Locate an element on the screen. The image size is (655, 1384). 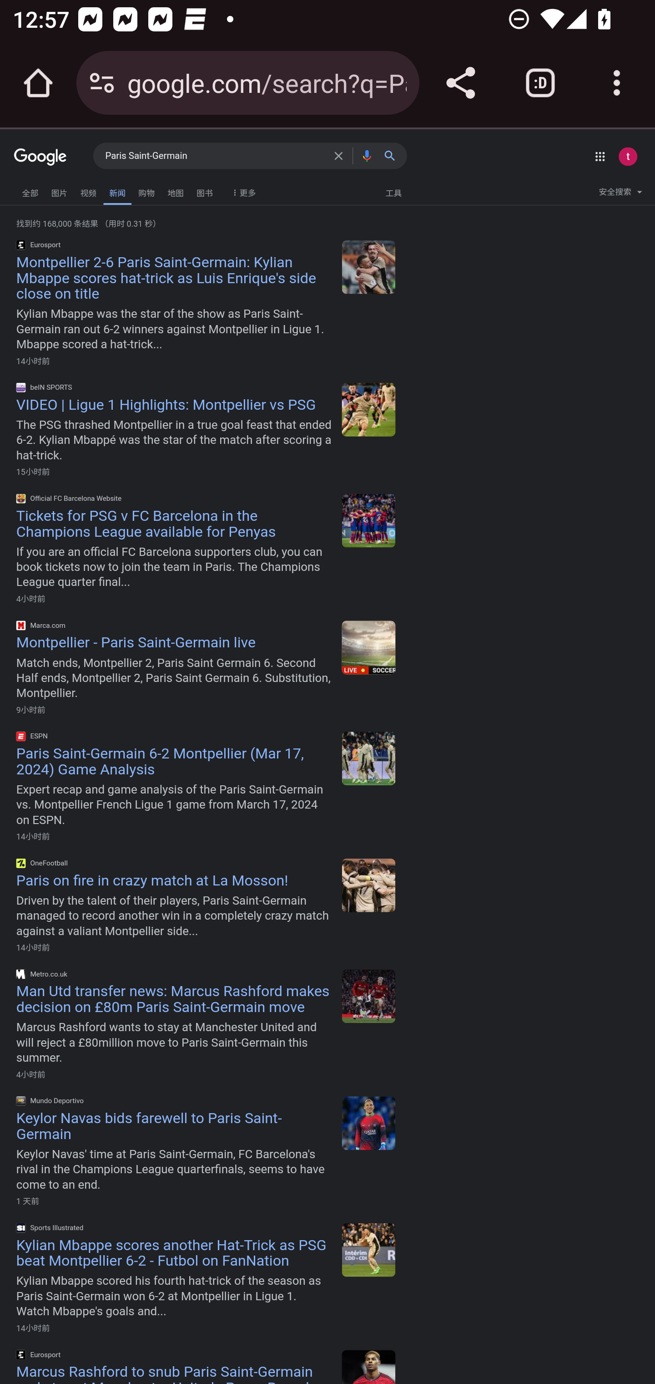
工具 is located at coordinates (393, 192).